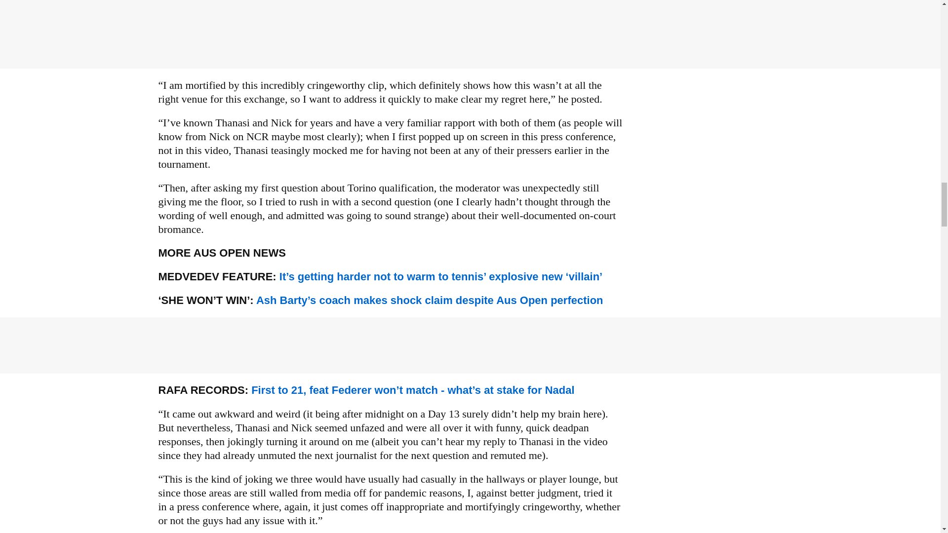  What do you see at coordinates (430, 300) in the screenshot?
I see `www.foxsports.com.au` at bounding box center [430, 300].